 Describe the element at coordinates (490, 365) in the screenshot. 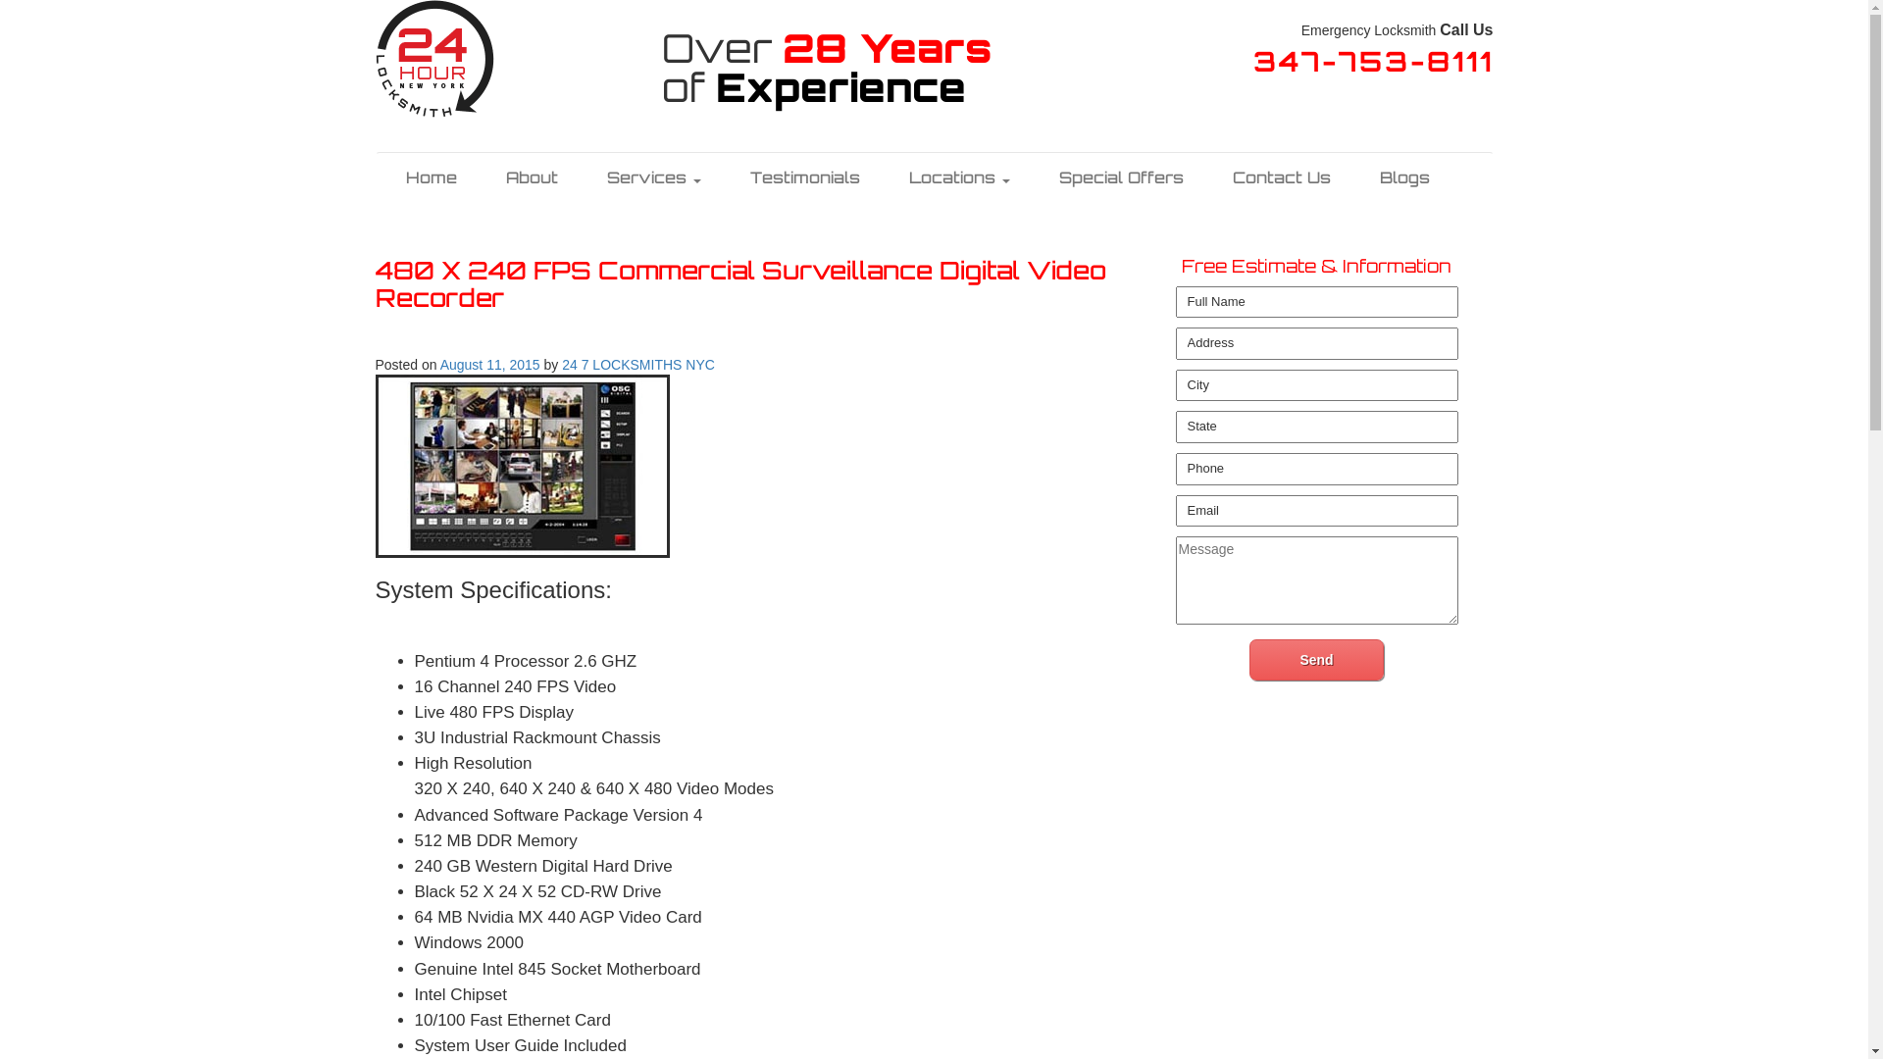

I see `August 11, 2015` at that location.